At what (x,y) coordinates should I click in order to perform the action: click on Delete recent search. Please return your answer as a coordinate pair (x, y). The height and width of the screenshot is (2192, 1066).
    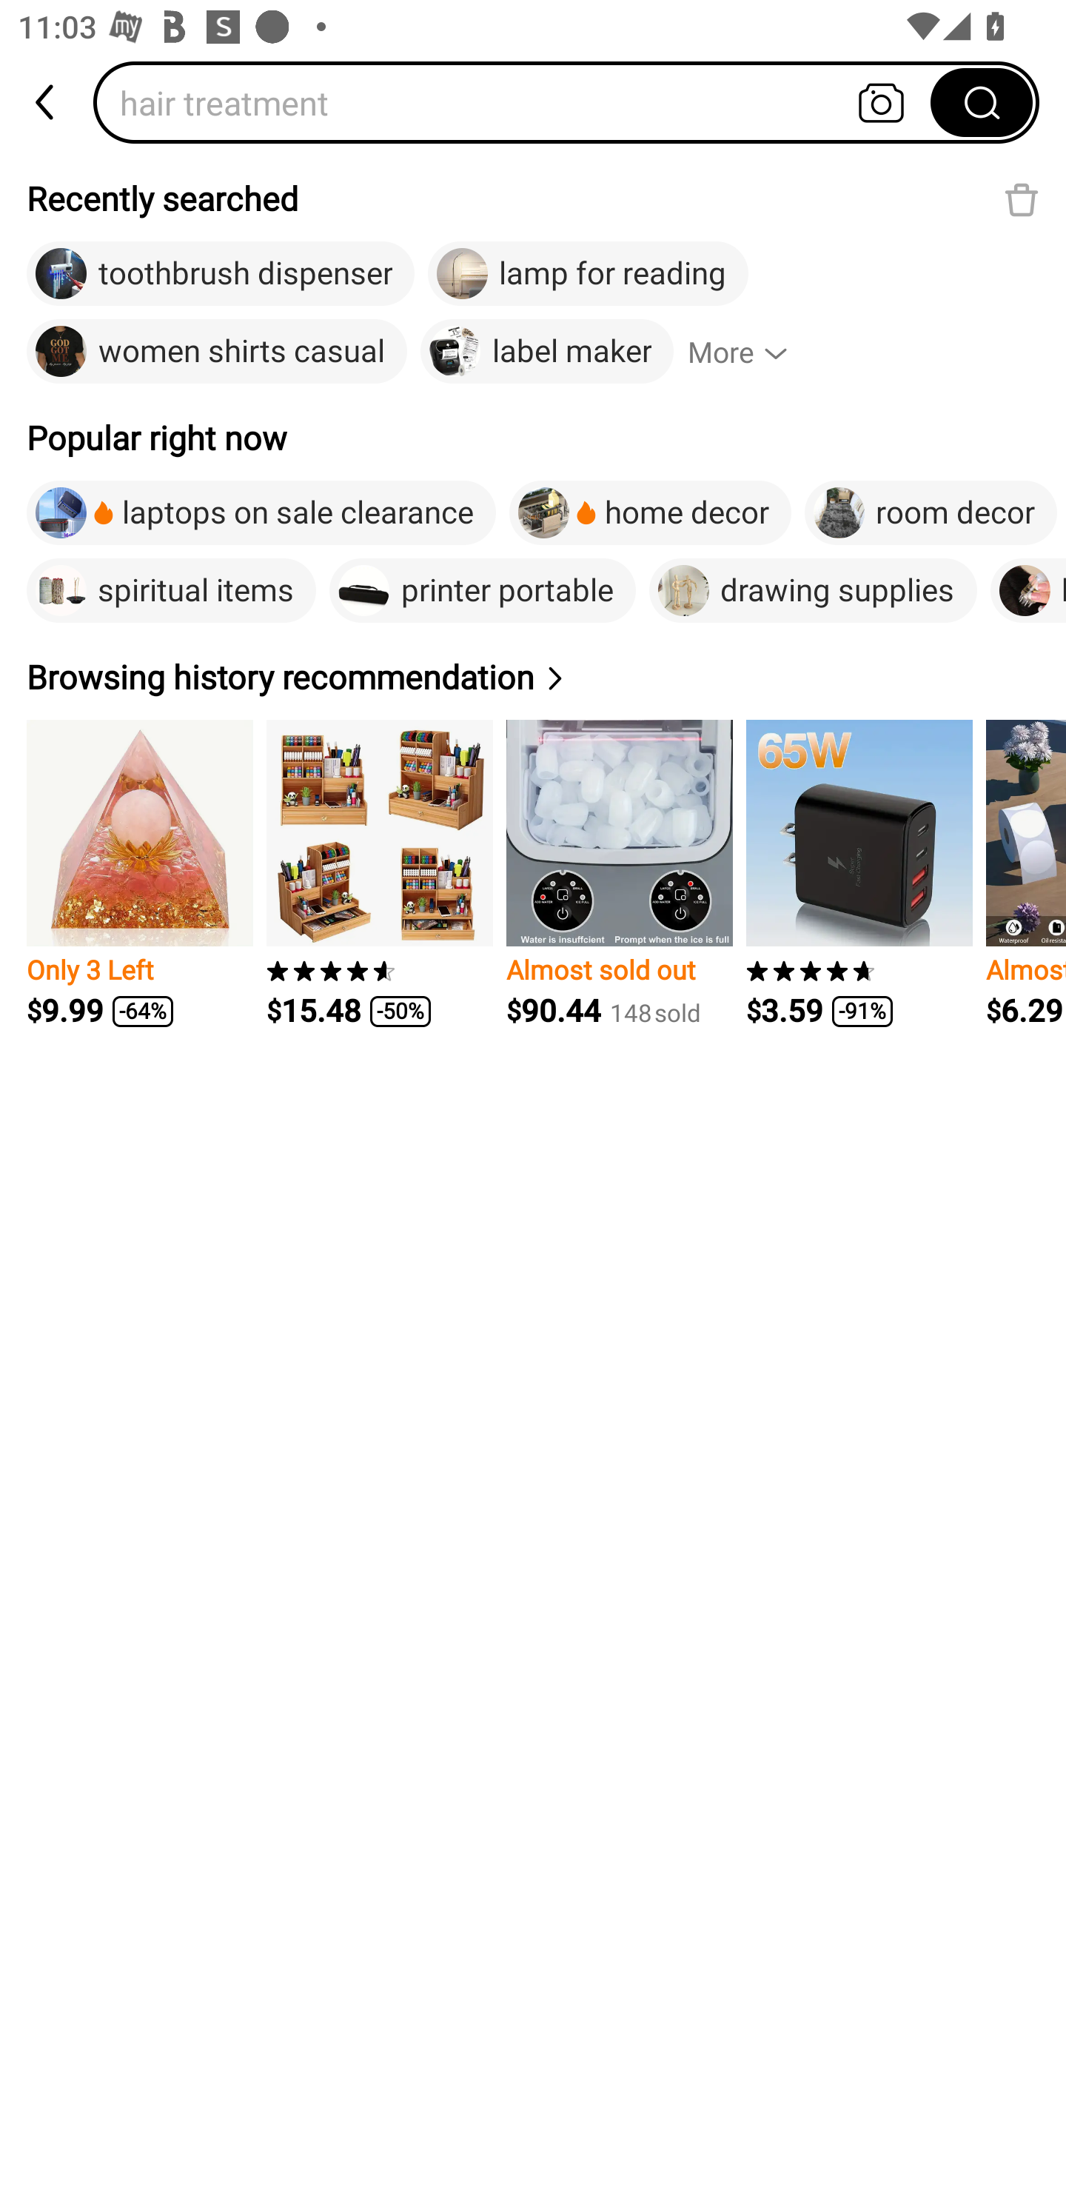
    Looking at the image, I should click on (1022, 199).